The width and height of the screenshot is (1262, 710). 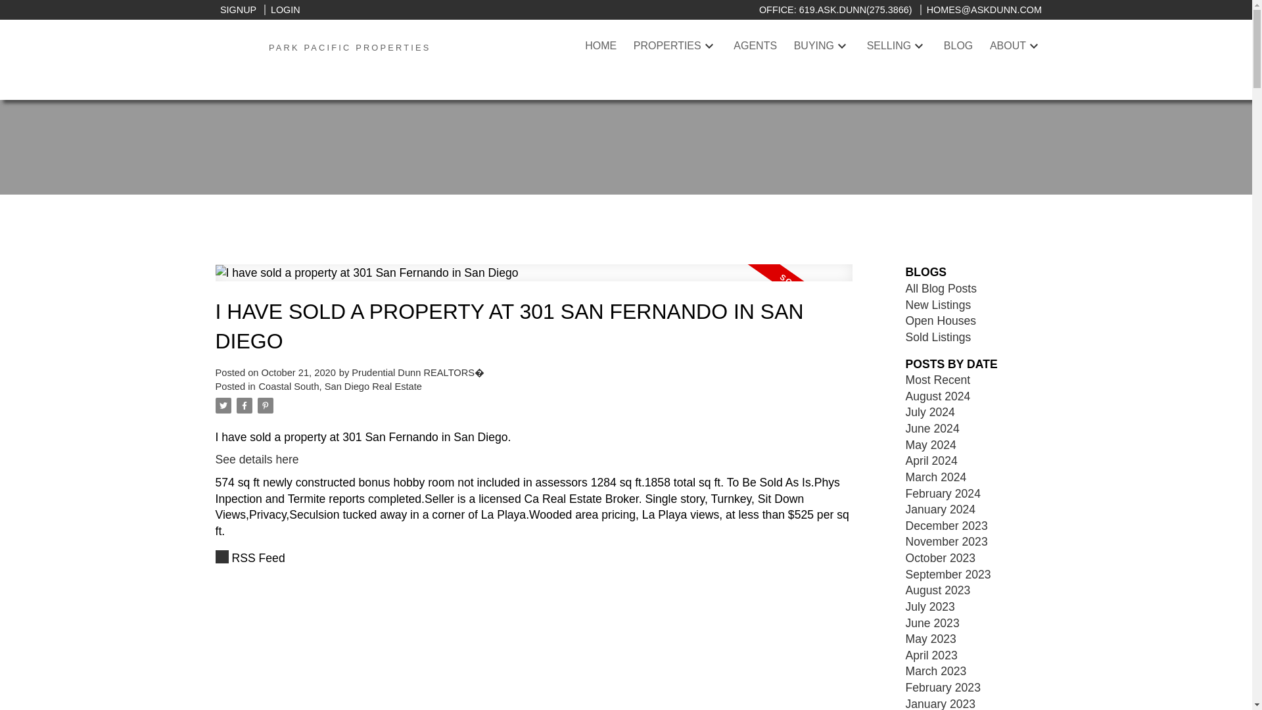 I want to click on BLOG, so click(x=958, y=46).